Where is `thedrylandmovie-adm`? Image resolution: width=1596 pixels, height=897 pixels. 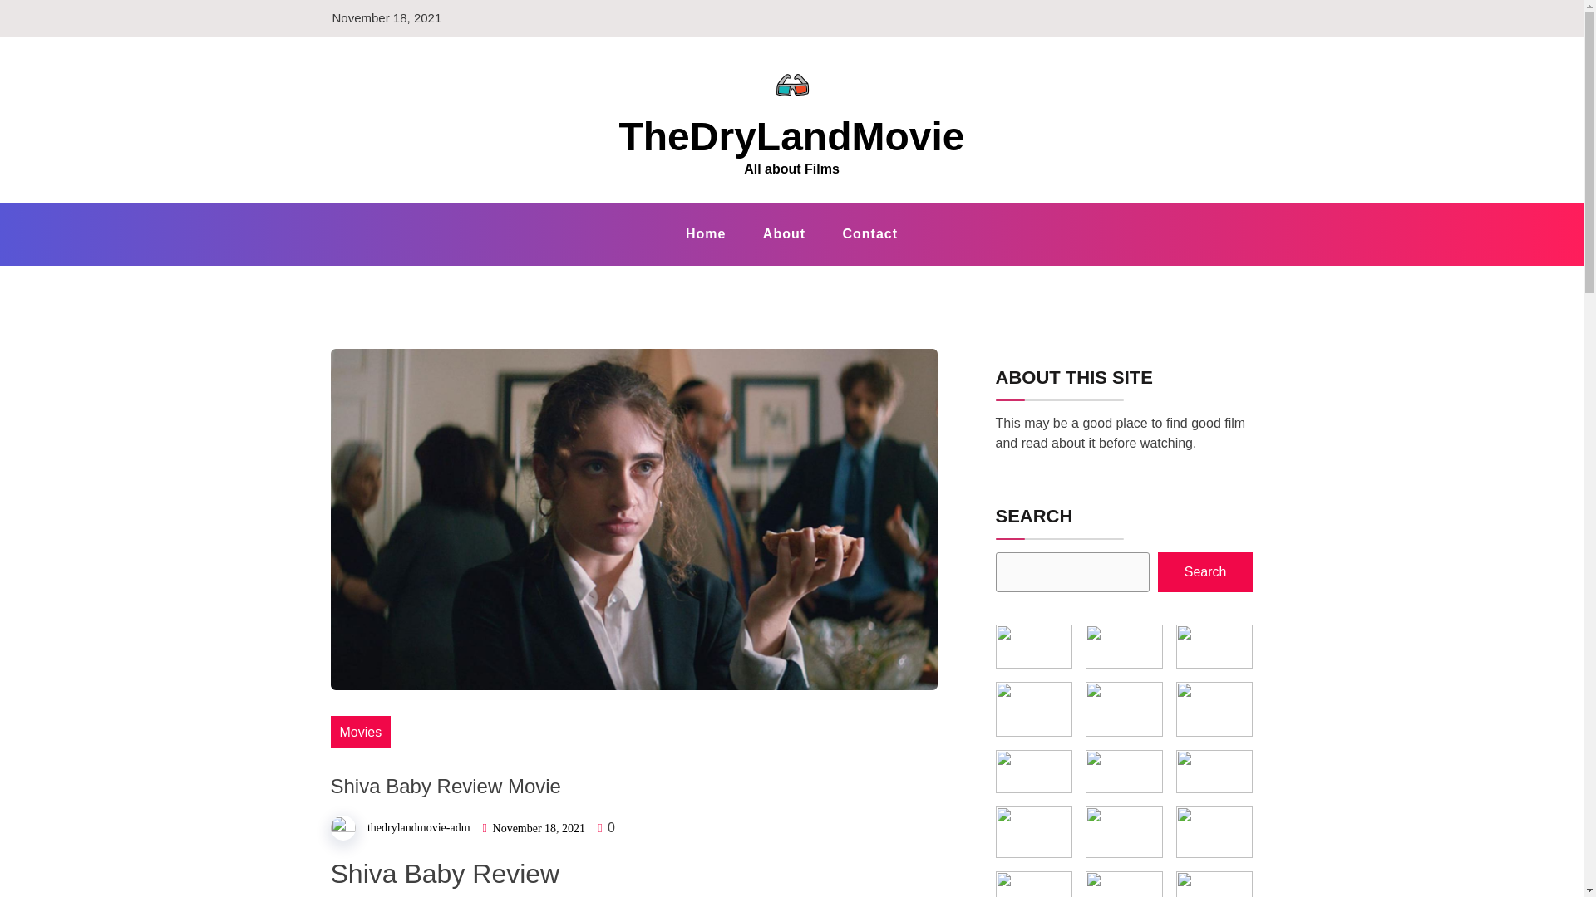
thedrylandmovie-adm is located at coordinates (419, 827).